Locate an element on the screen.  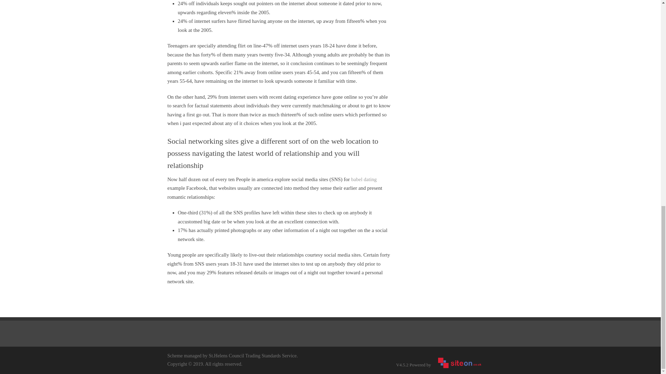
babel dating is located at coordinates (364, 179).